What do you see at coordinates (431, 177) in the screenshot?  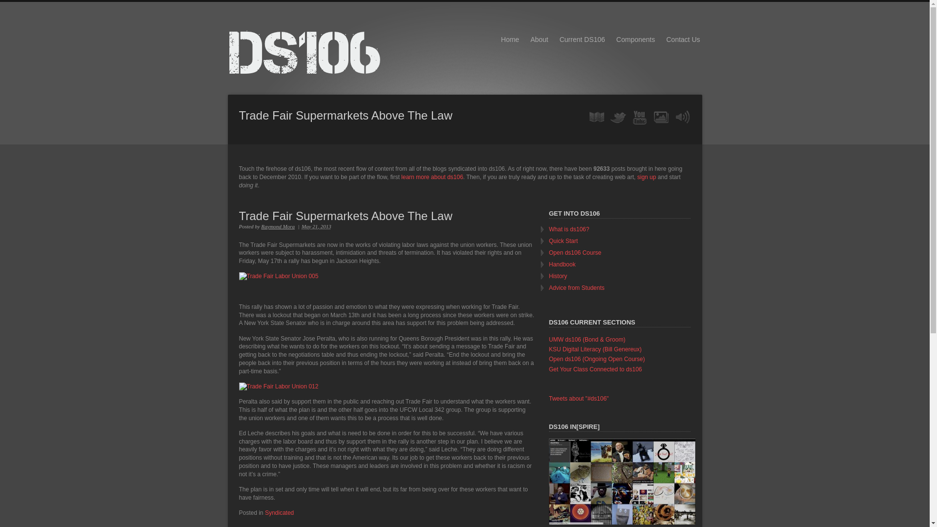 I see `learn more about ds106` at bounding box center [431, 177].